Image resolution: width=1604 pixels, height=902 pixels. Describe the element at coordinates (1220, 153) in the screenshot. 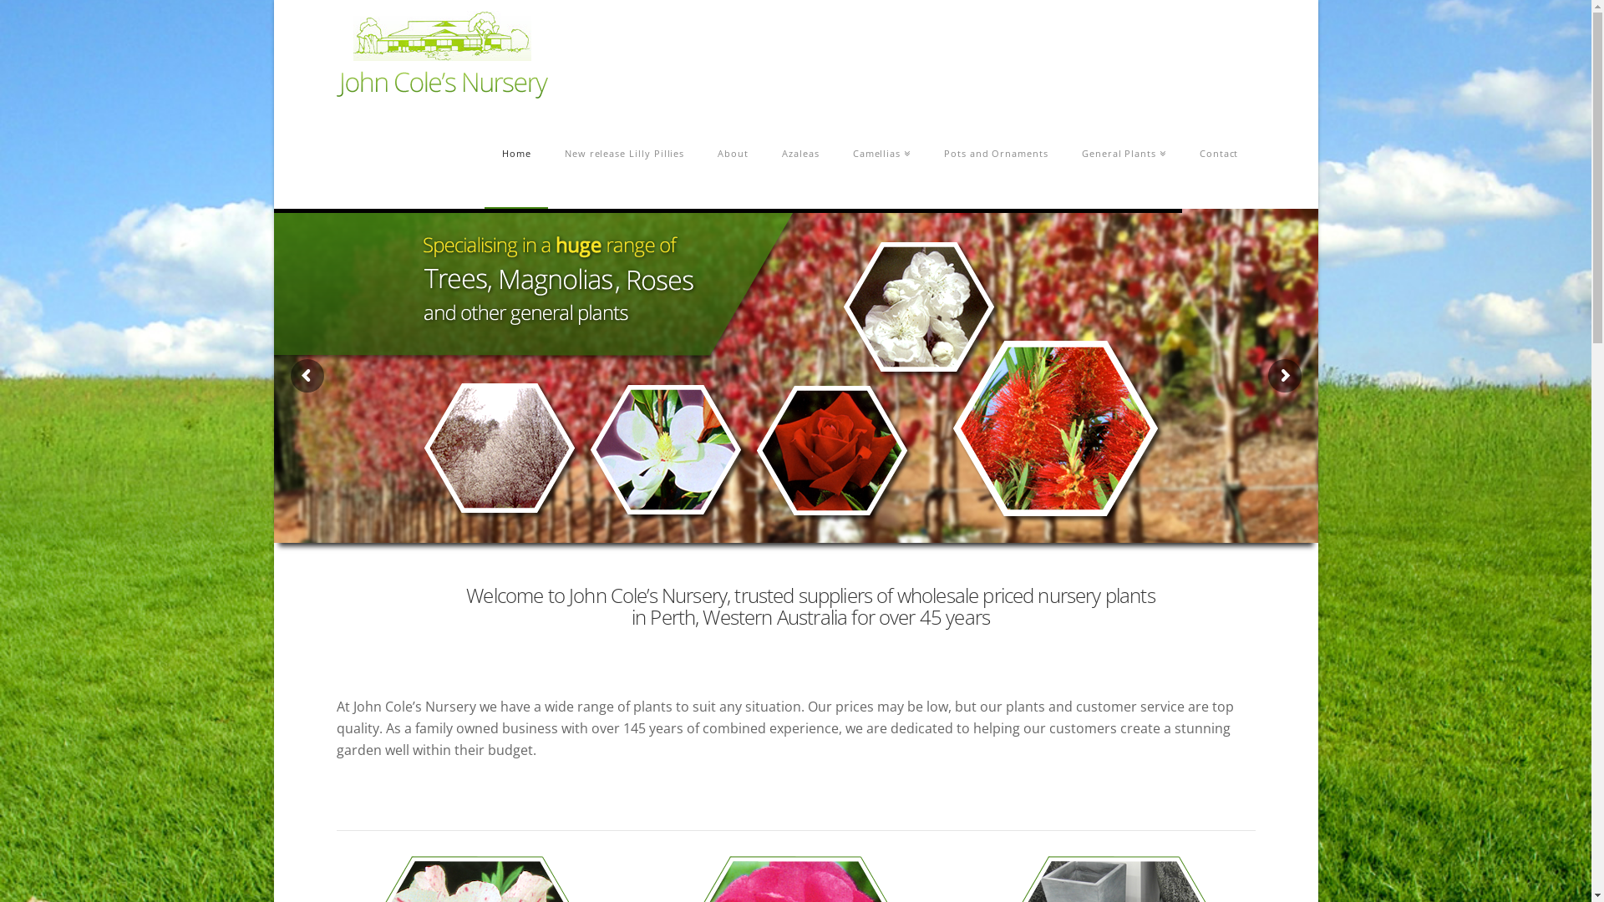

I see `Contact` at that location.